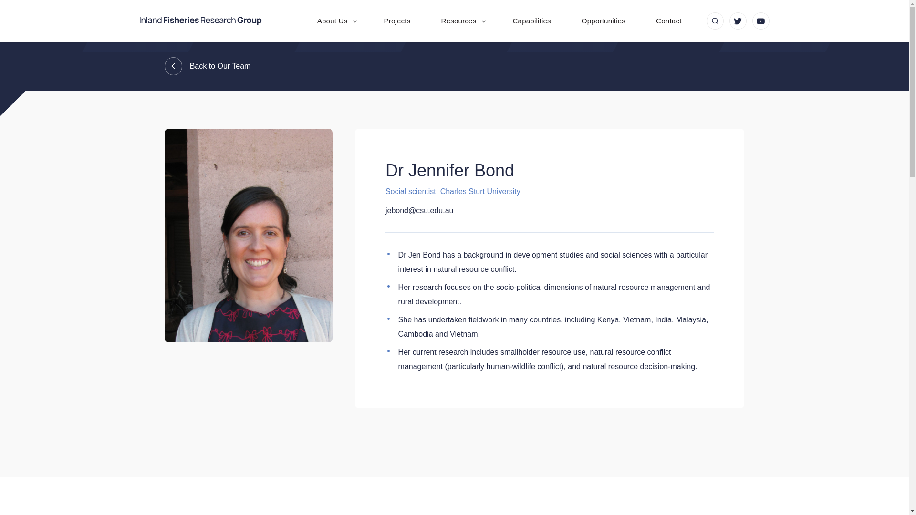  I want to click on Opportunities, so click(603, 21).